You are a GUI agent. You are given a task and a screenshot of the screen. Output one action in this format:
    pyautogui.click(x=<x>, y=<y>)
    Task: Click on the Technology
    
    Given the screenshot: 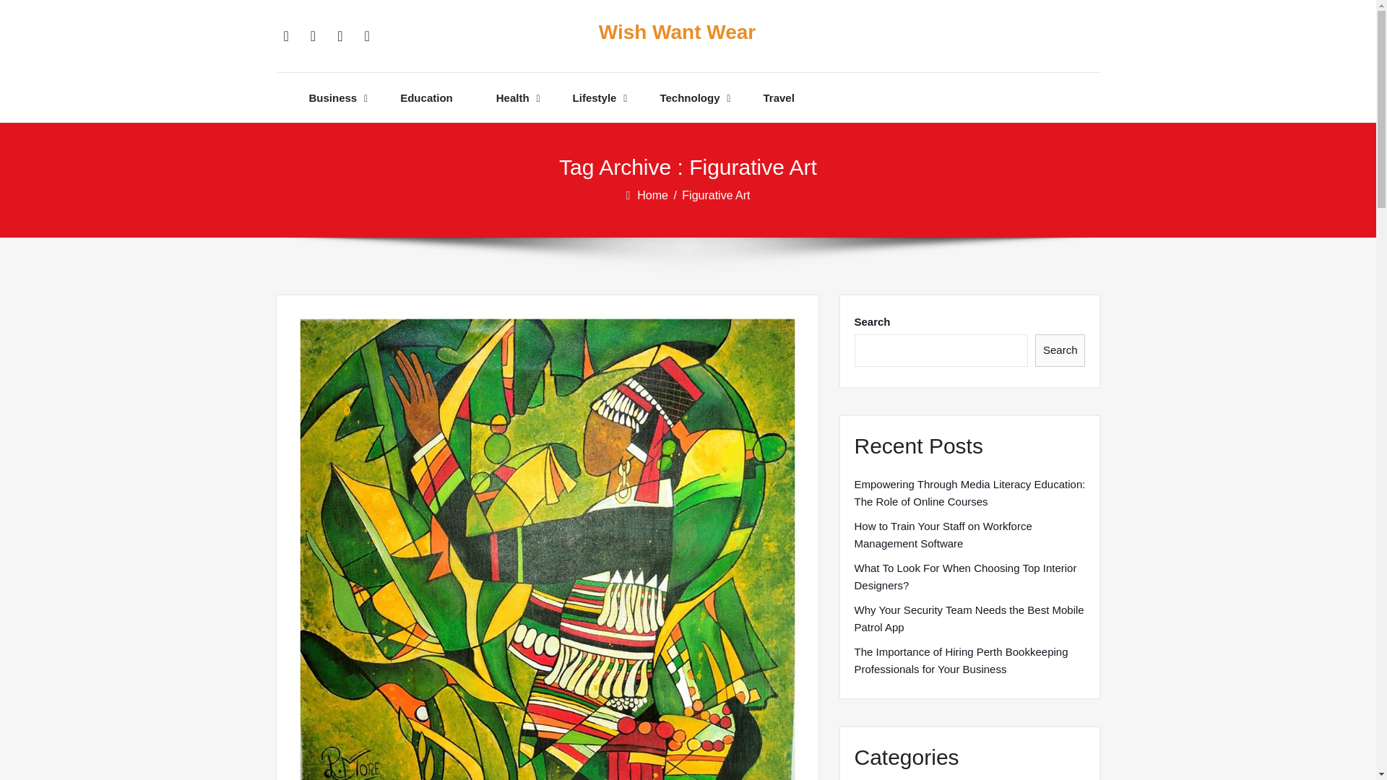 What is the action you would take?
    pyautogui.click(x=689, y=97)
    